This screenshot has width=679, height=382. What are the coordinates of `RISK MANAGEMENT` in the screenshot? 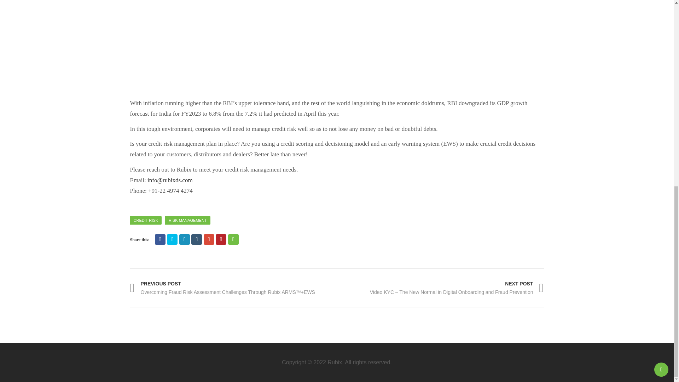 It's located at (187, 220).